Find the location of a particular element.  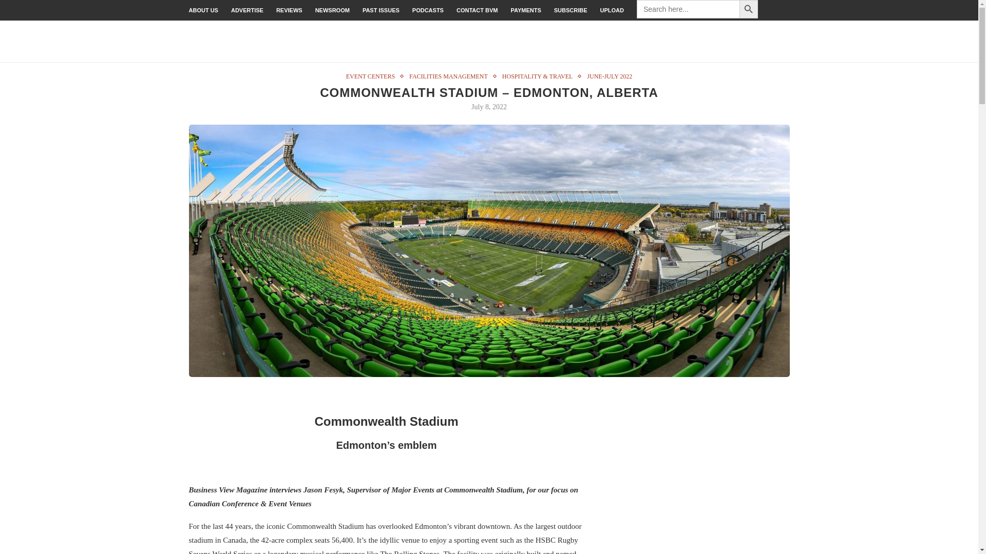

SUBSCRIBE is located at coordinates (571, 10).